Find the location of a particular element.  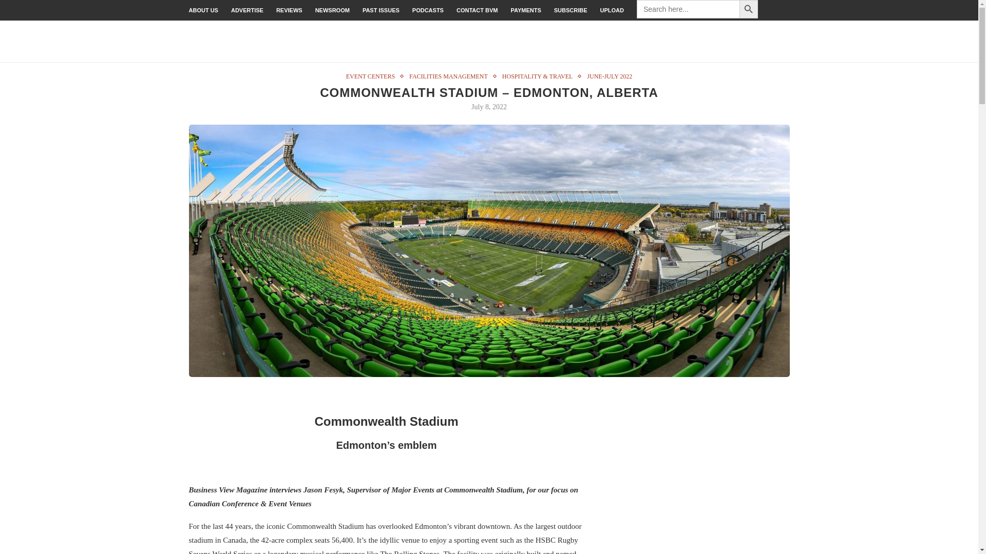

SUBSCRIBE is located at coordinates (571, 10).